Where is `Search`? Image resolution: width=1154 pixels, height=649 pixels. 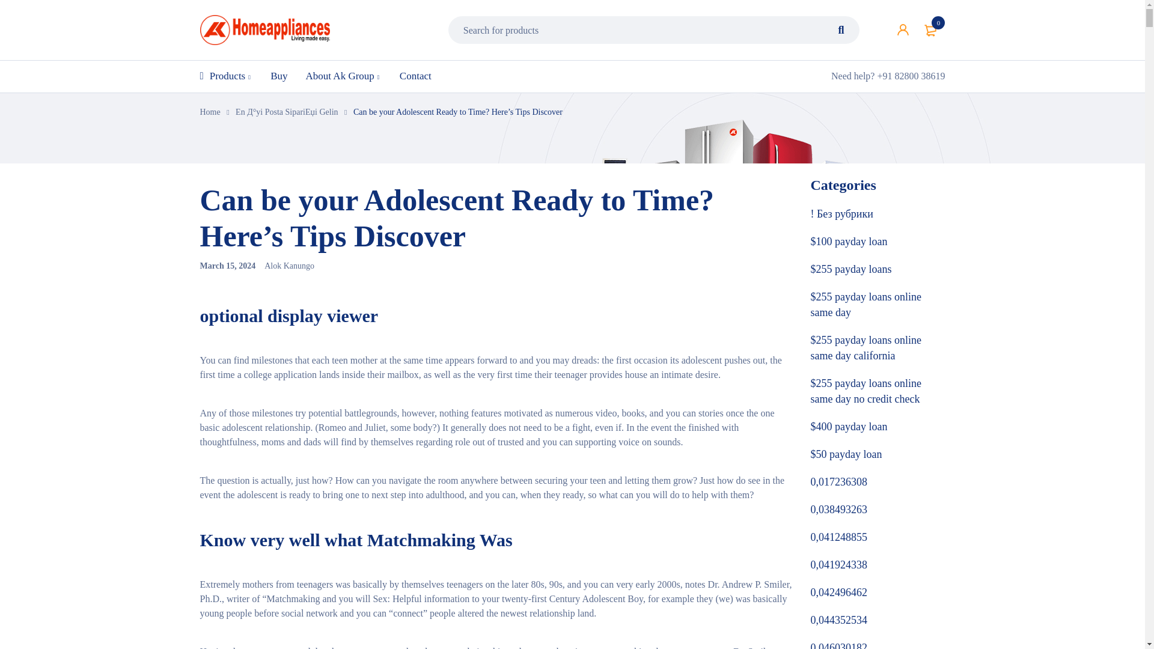 Search is located at coordinates (841, 30).